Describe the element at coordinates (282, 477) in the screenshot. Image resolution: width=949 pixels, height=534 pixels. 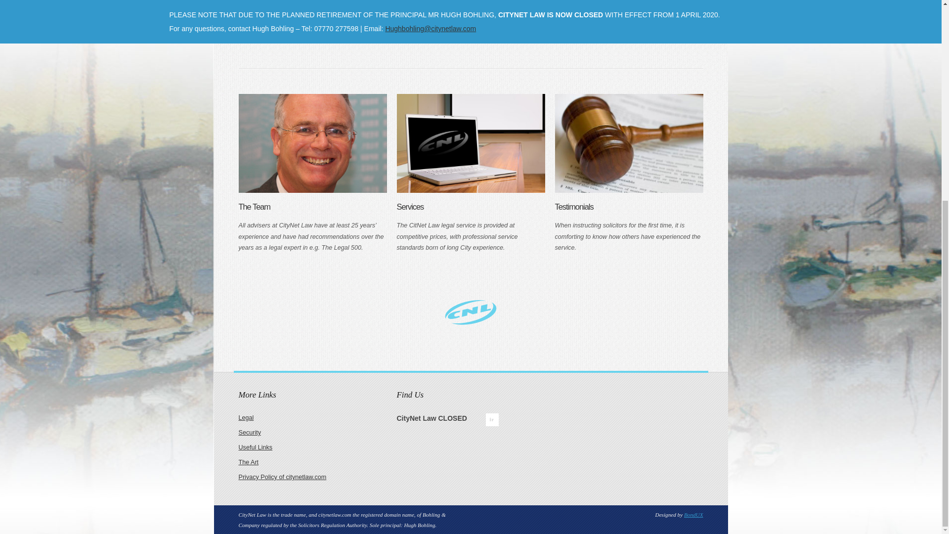
I see `Privacy Policy of citynetlaw.com` at that location.